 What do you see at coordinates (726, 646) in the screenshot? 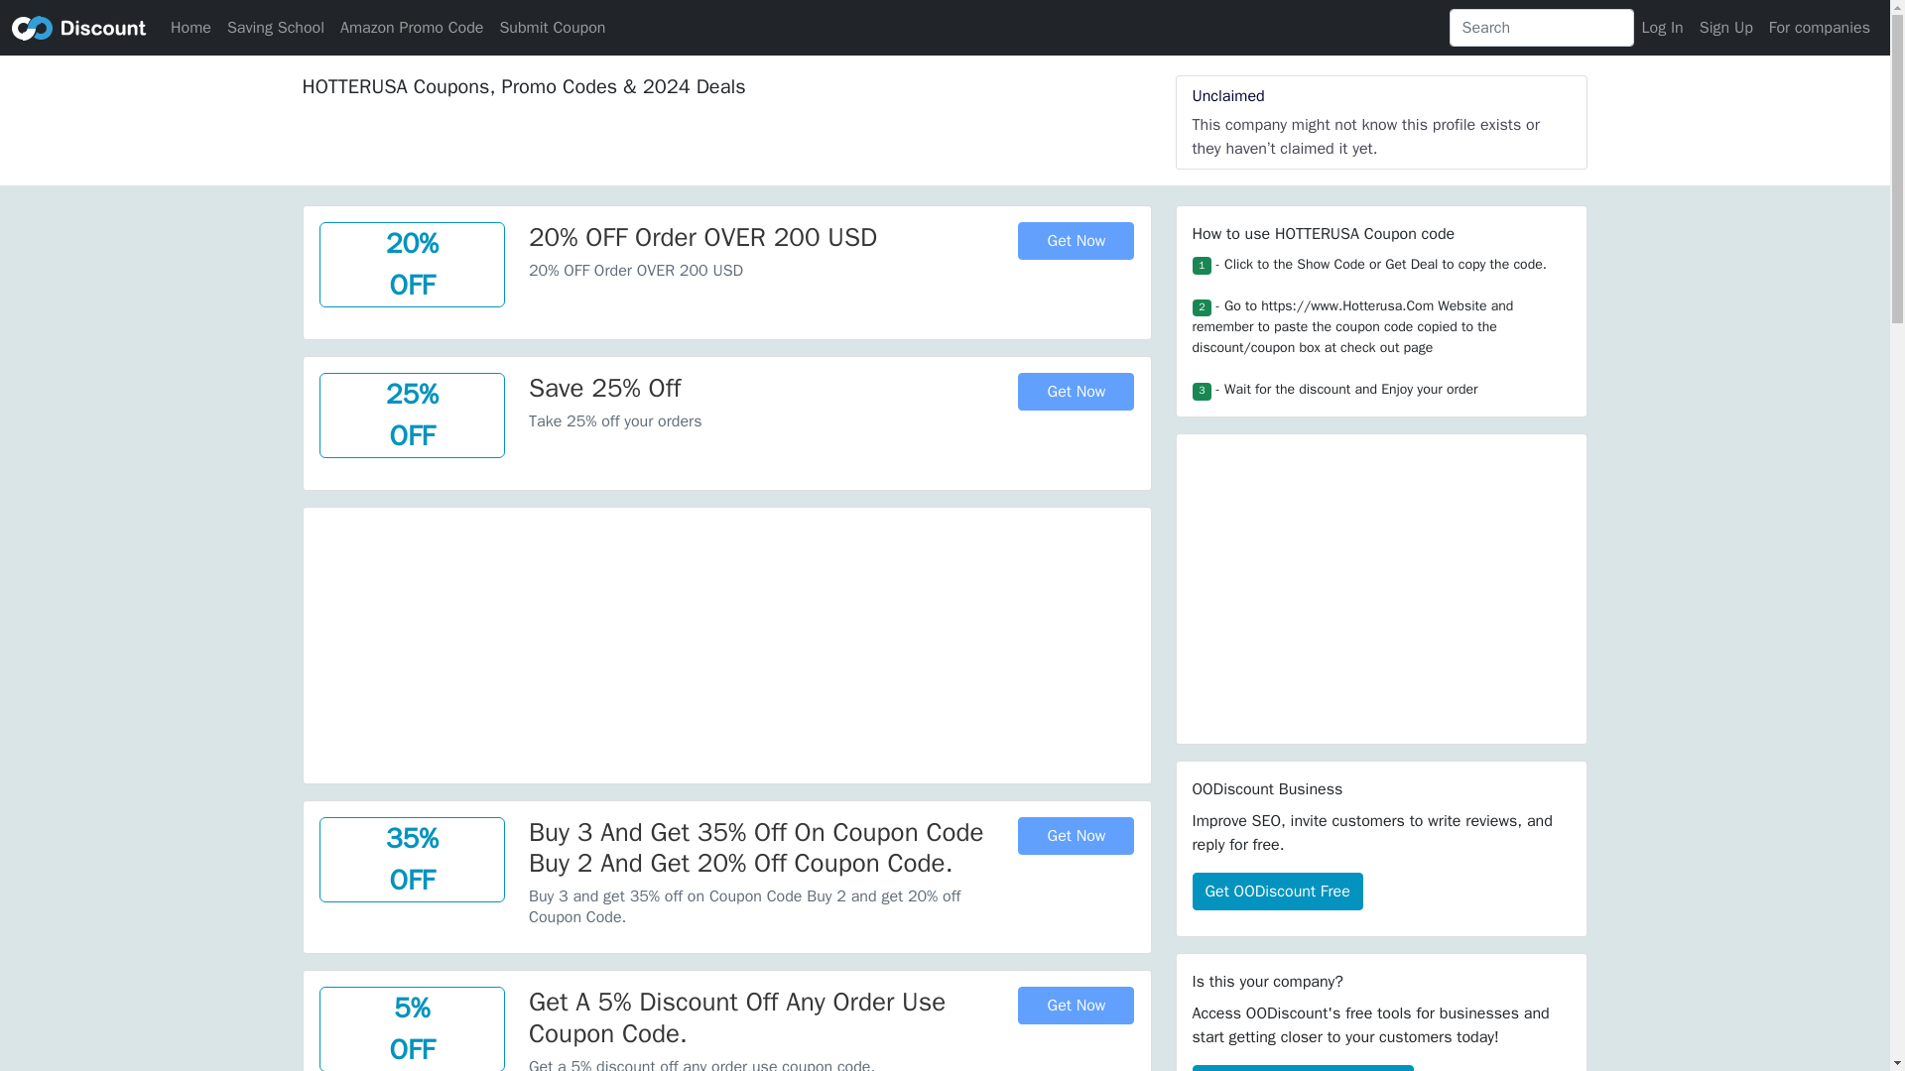
I see `Advertisement` at bounding box center [726, 646].